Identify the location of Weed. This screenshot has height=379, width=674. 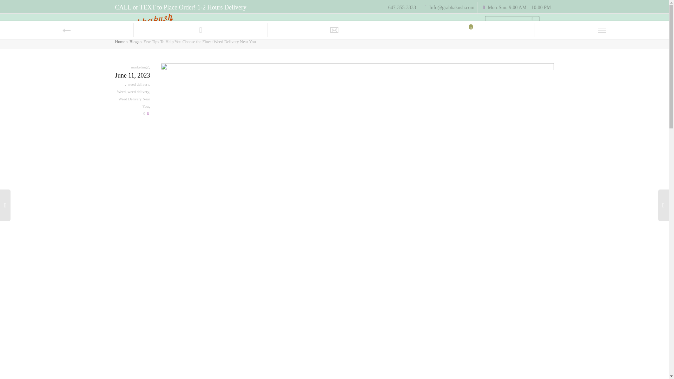
(121, 91).